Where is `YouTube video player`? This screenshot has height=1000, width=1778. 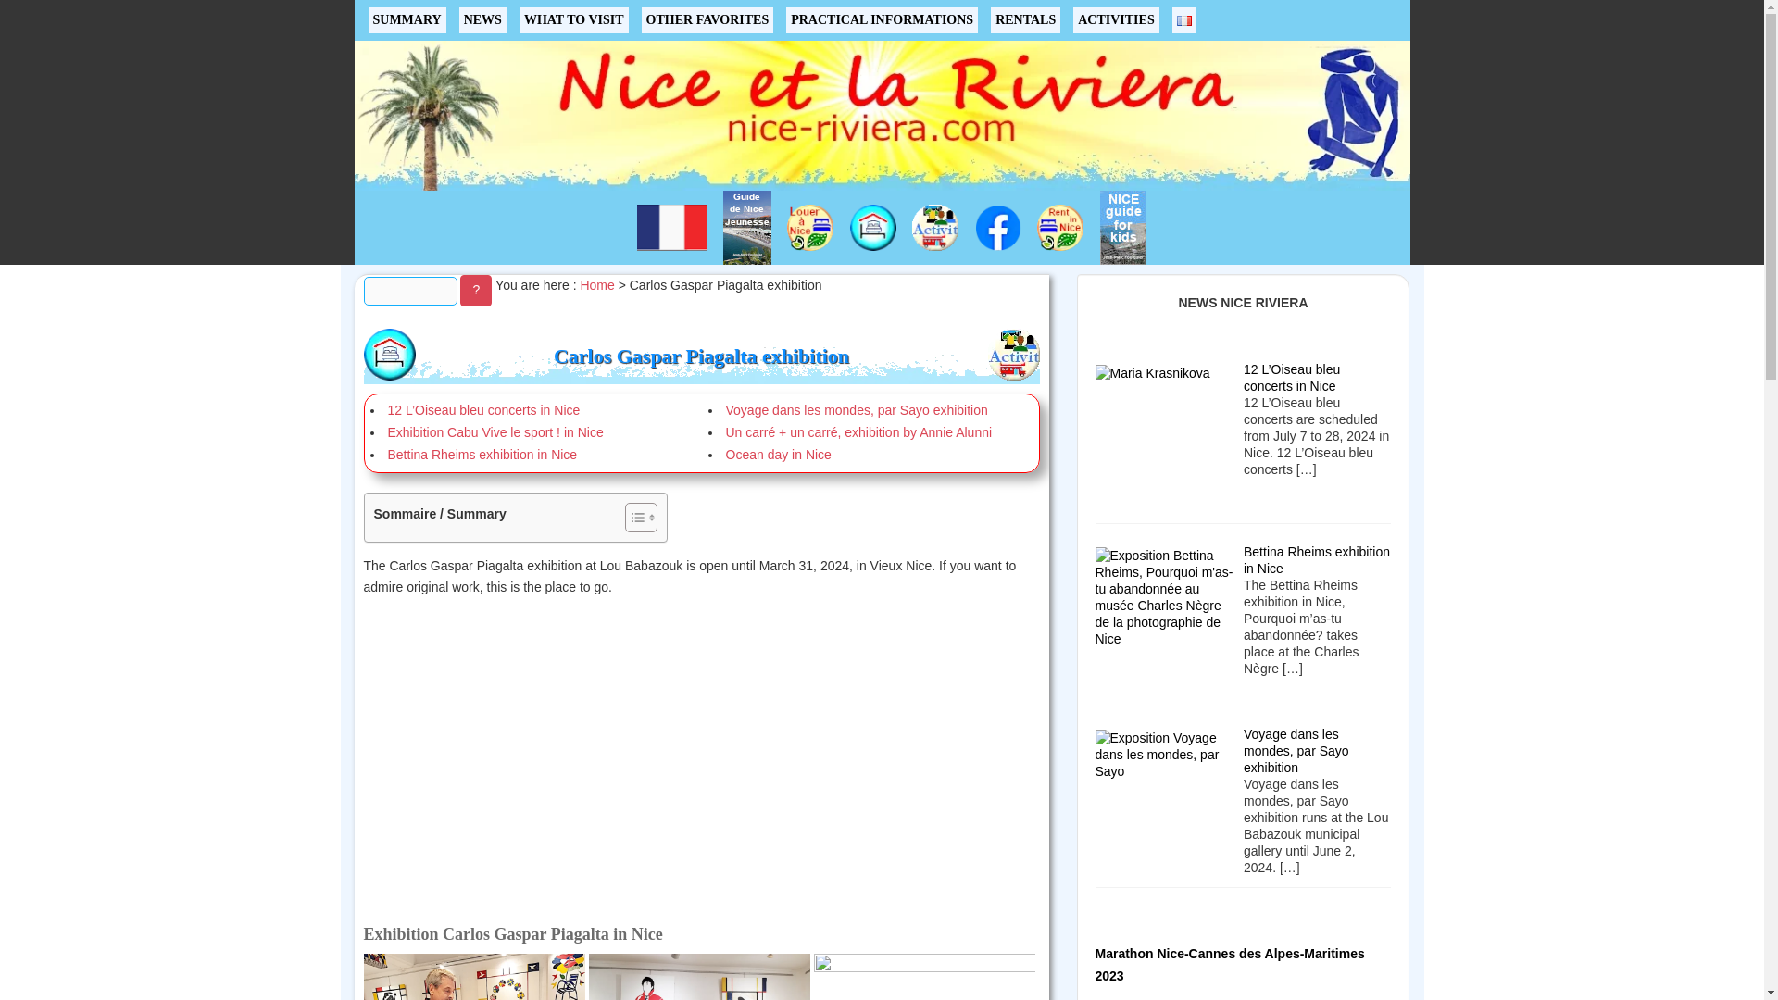
YouTube video player is located at coordinates (702, 754).